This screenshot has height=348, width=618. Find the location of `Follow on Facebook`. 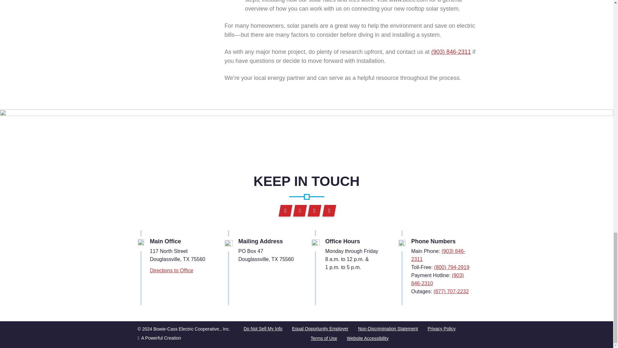

Follow on Facebook is located at coordinates (285, 211).